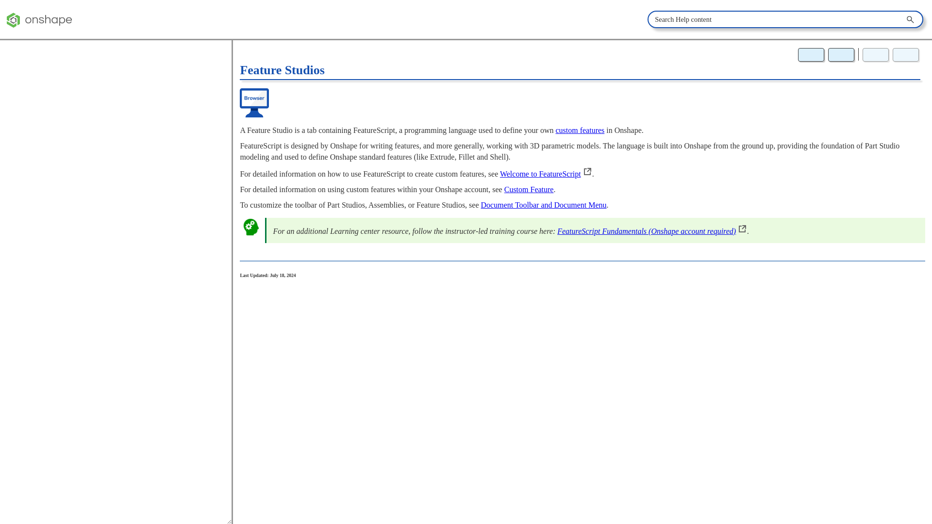  What do you see at coordinates (529, 189) in the screenshot?
I see `Custom Feature` at bounding box center [529, 189].